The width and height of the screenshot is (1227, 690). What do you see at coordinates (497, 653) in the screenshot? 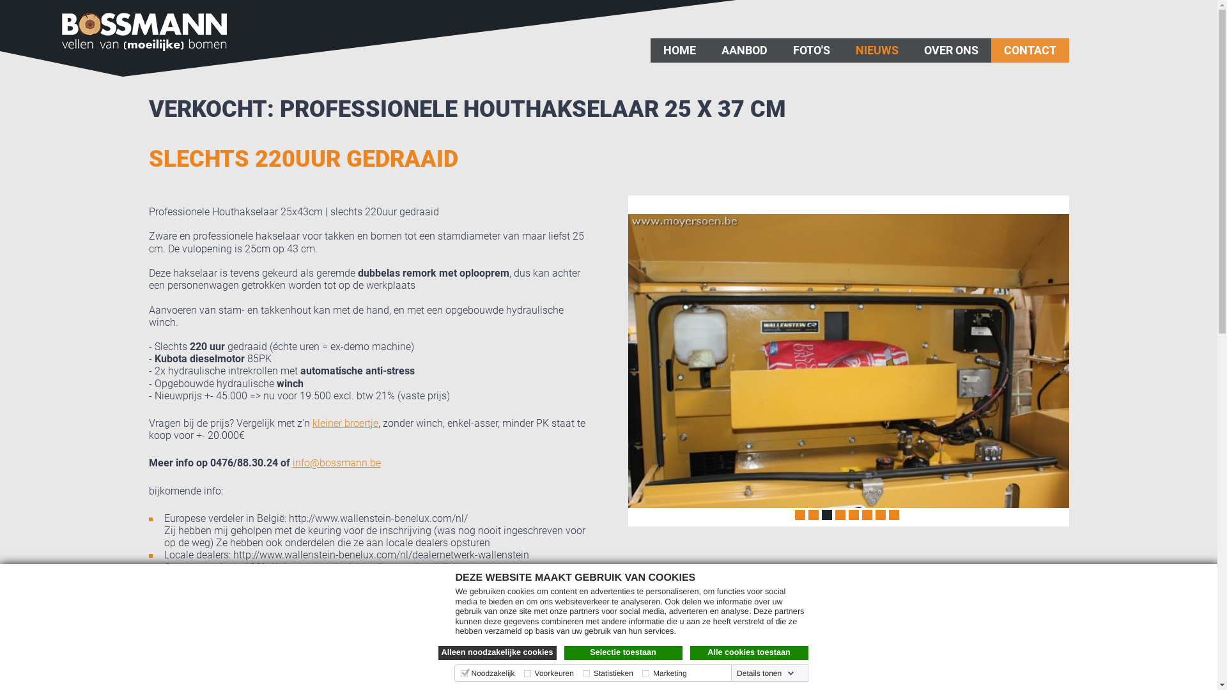
I see `Alleen noodzakelijke cookies` at bounding box center [497, 653].